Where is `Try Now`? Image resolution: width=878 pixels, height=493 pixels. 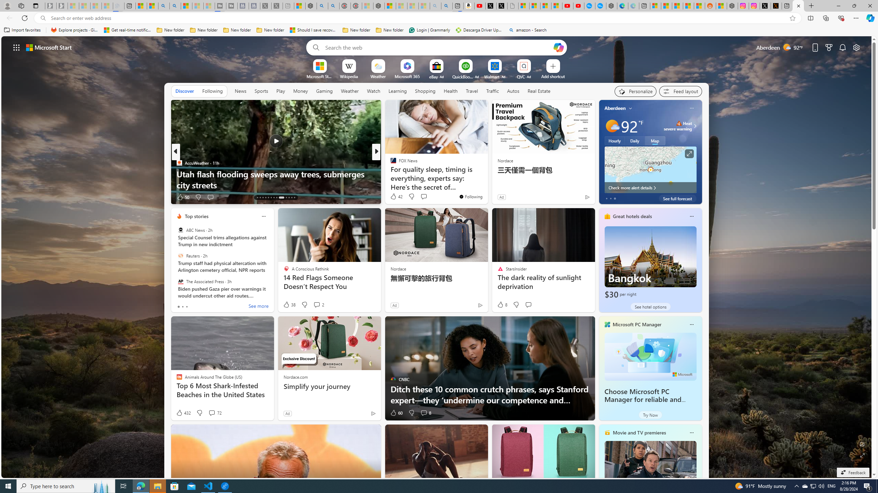
Try Now is located at coordinates (650, 415).